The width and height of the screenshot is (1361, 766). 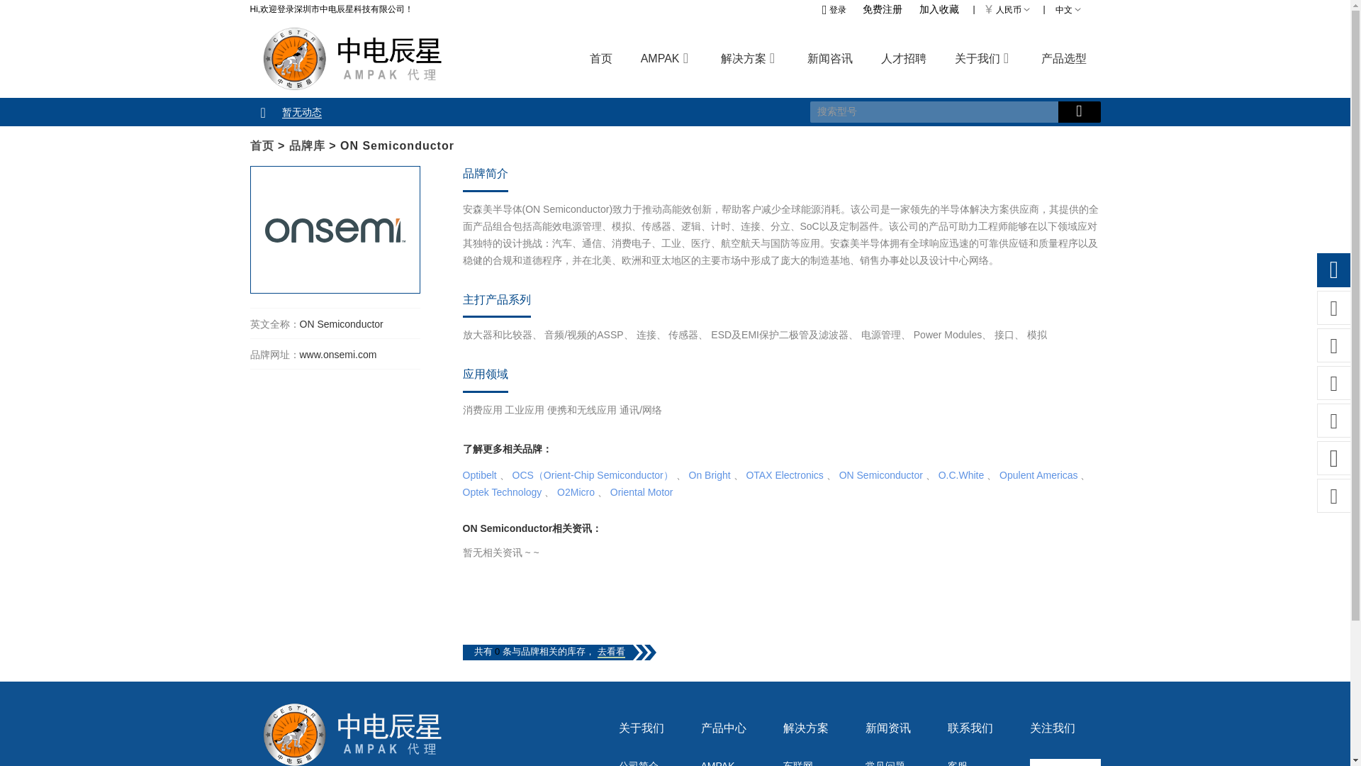 What do you see at coordinates (479, 475) in the screenshot?
I see `Optibelt` at bounding box center [479, 475].